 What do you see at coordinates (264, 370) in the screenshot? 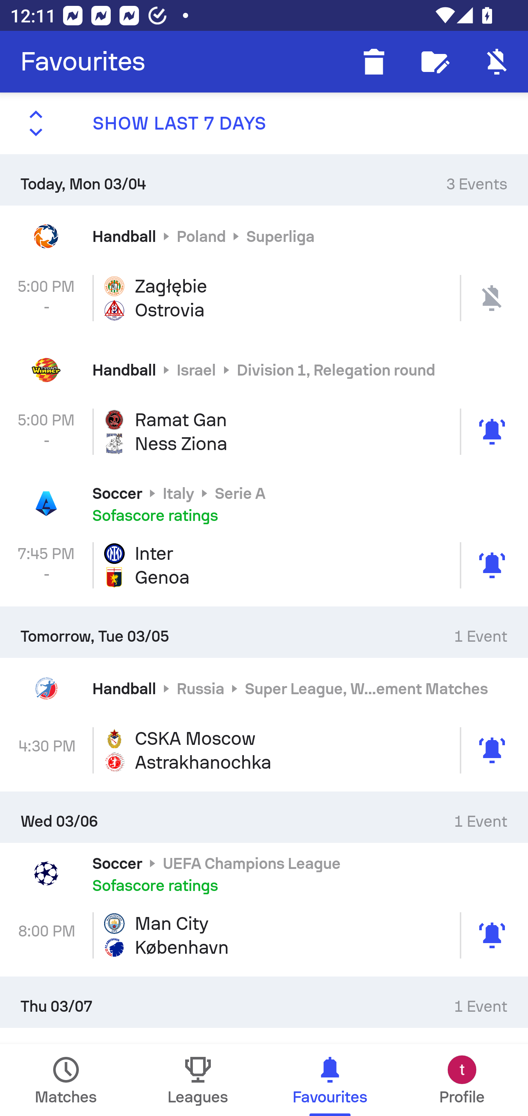
I see `Handball Israel Division 1, Relegation round` at bounding box center [264, 370].